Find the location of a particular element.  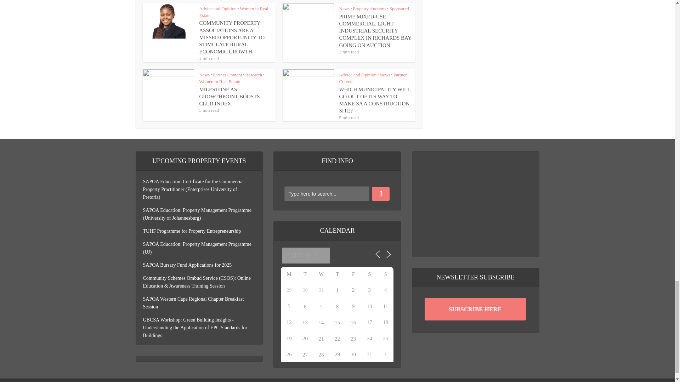

Milestone as Growthpoint boosts Clur Index is located at coordinates (229, 97).